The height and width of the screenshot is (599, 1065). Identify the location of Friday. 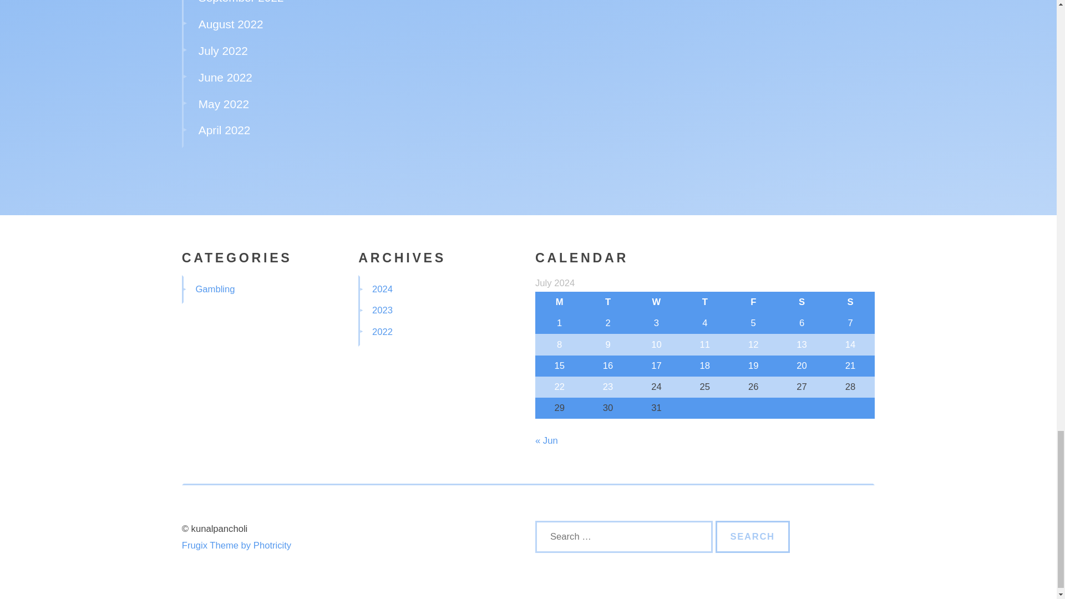
(753, 302).